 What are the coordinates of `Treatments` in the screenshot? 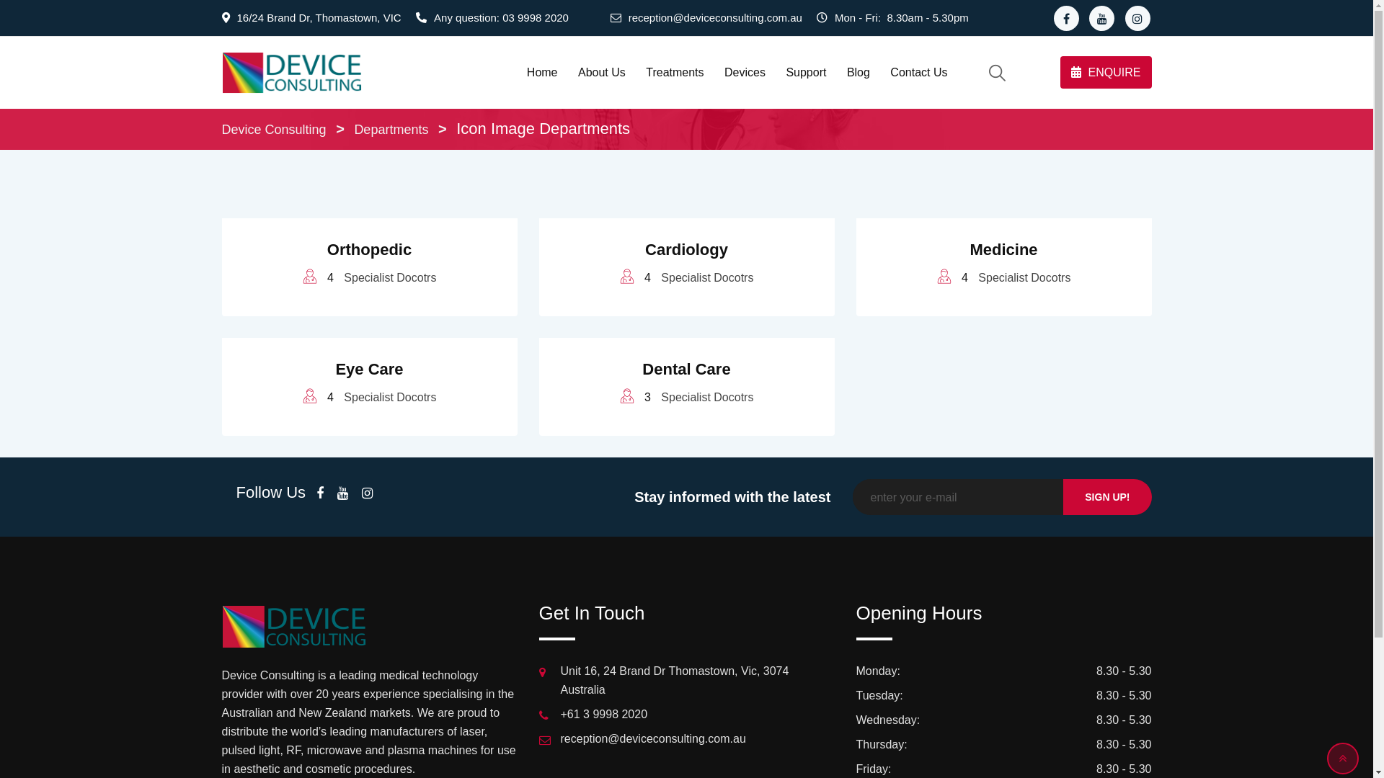 It's located at (675, 73).